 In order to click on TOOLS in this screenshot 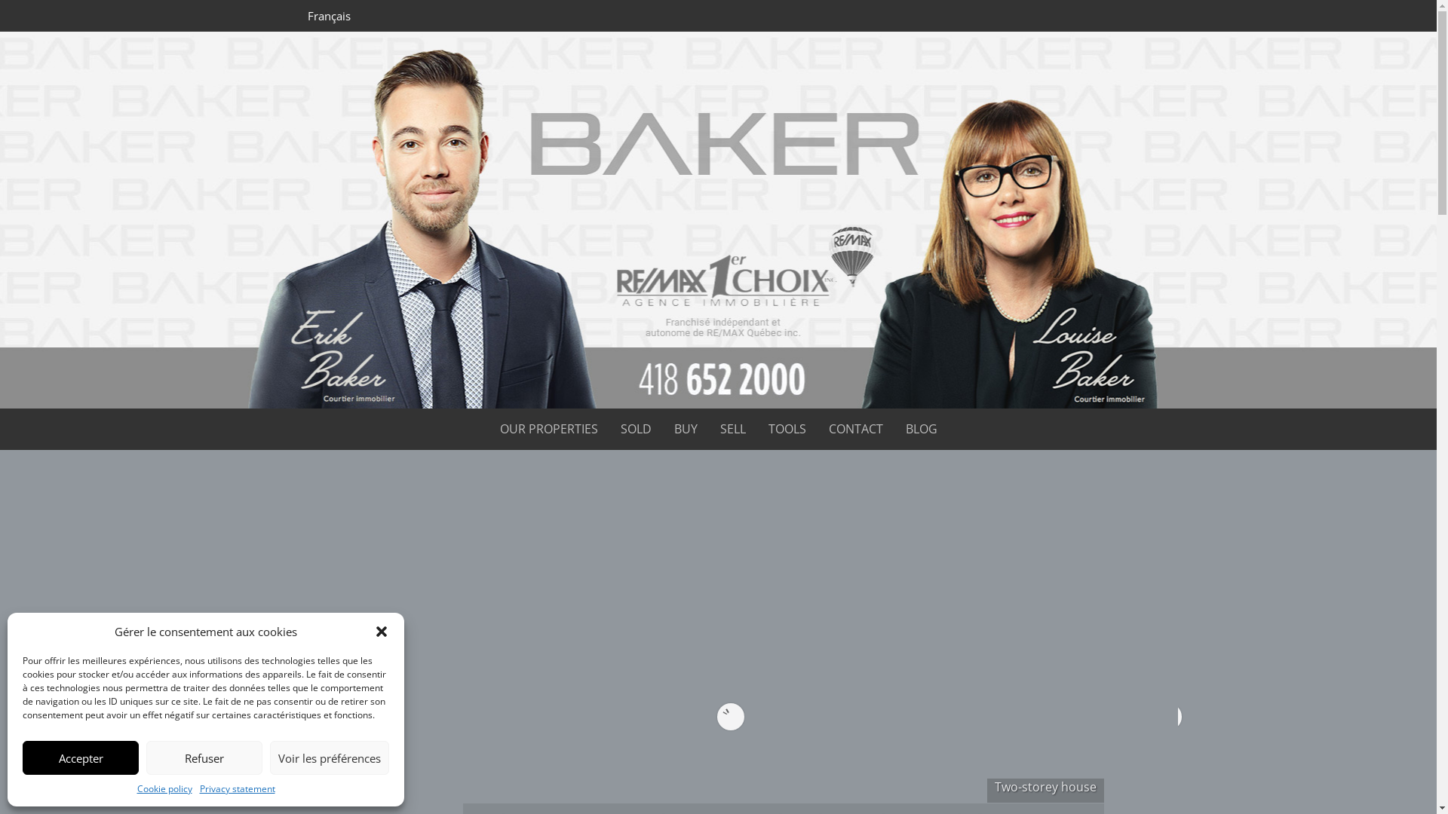, I will do `click(786, 430)`.